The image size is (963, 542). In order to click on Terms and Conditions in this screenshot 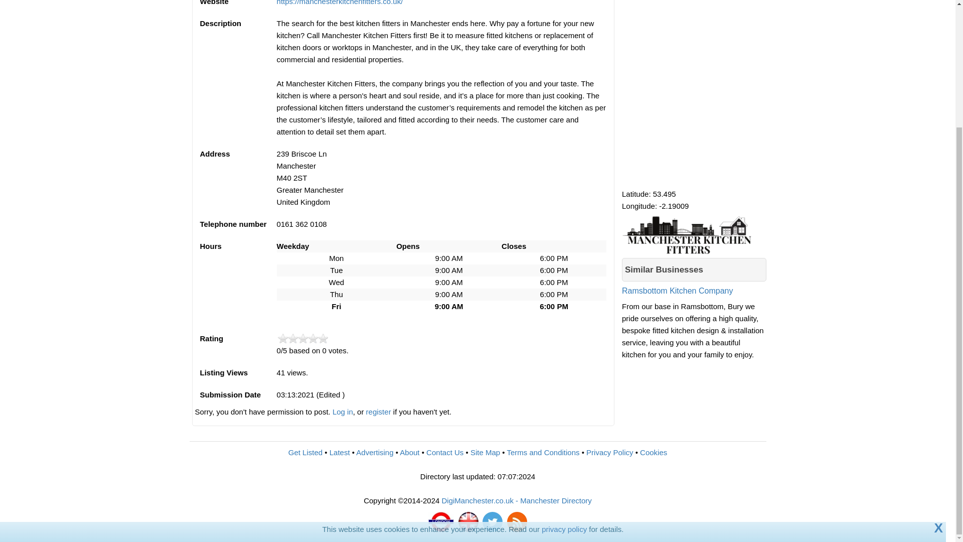, I will do `click(543, 453)`.